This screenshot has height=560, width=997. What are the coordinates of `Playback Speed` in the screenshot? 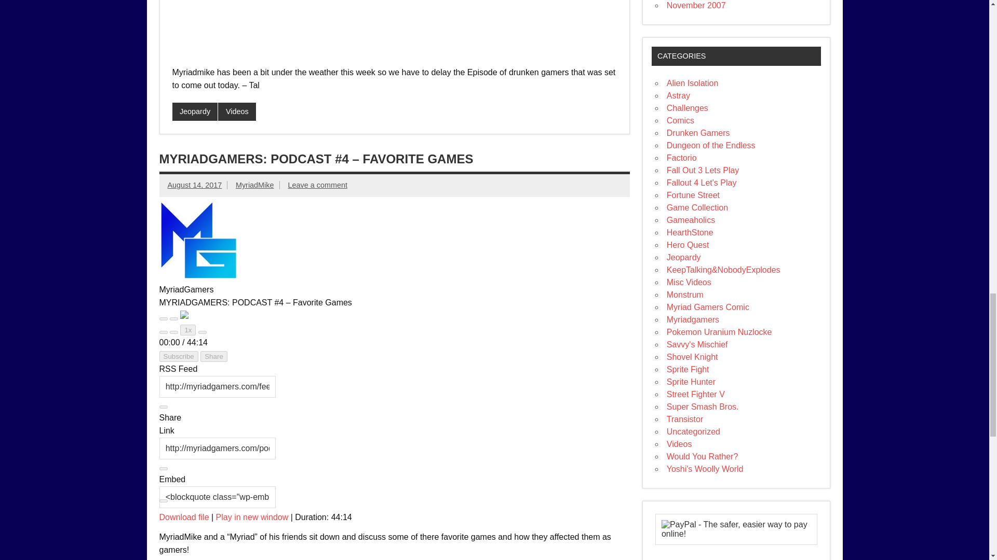 It's located at (188, 330).